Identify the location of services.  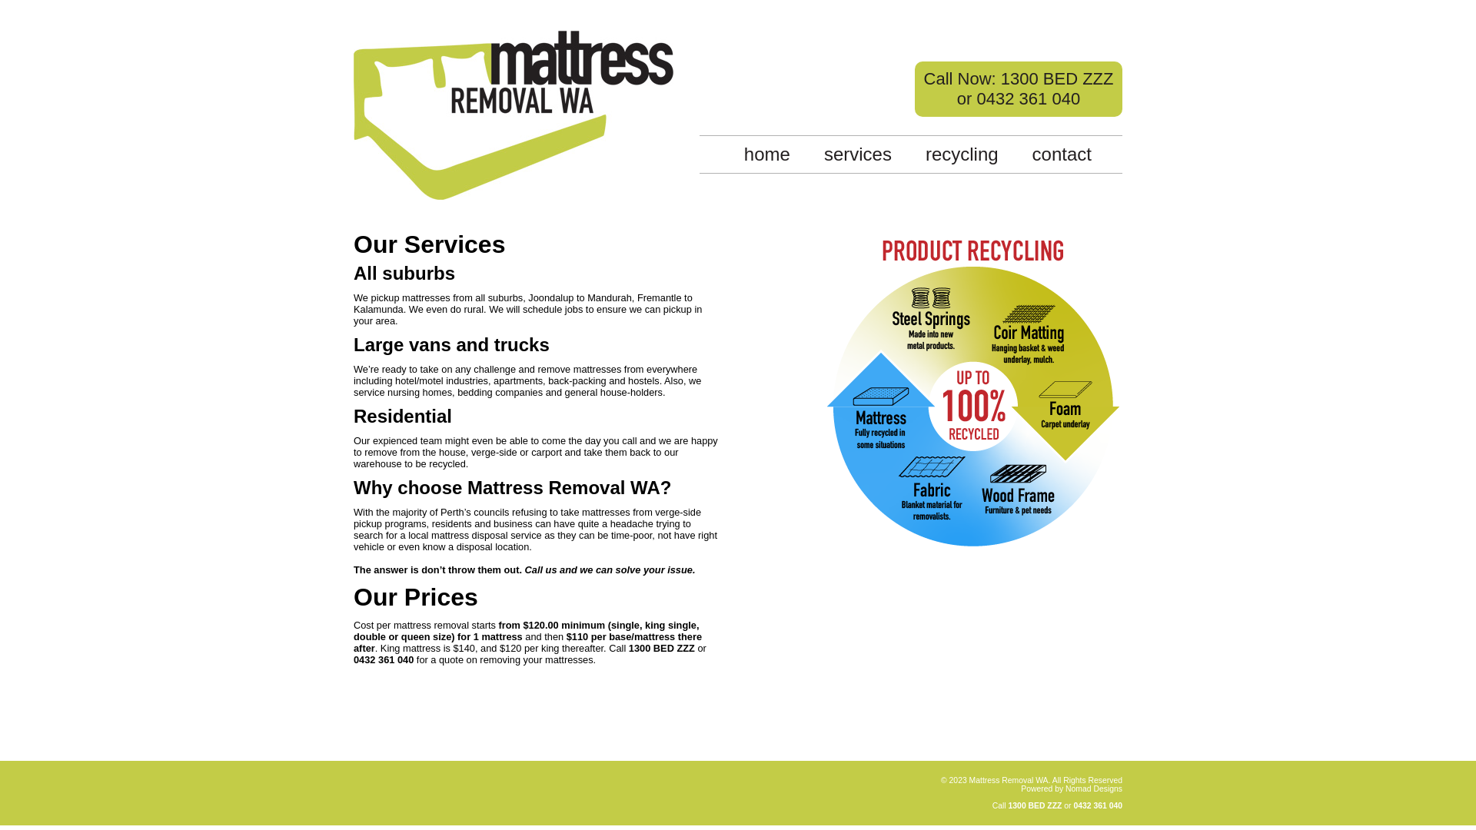
(858, 154).